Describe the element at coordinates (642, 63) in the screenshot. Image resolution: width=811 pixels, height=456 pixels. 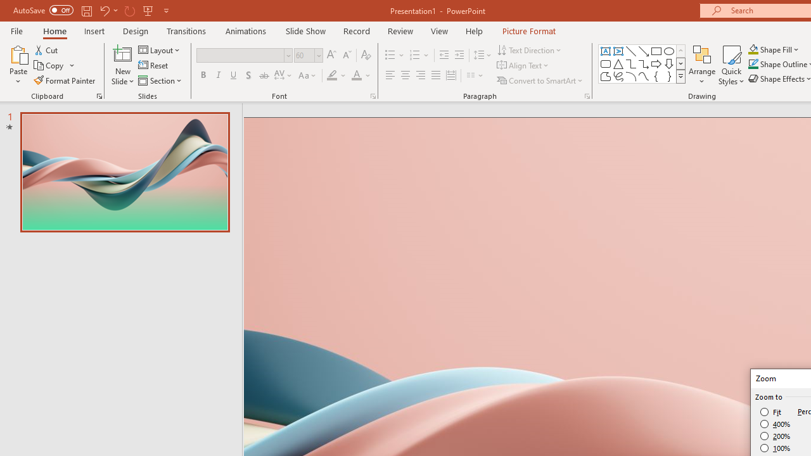
I see `AutomationID: ShapesInsertGallery` at that location.